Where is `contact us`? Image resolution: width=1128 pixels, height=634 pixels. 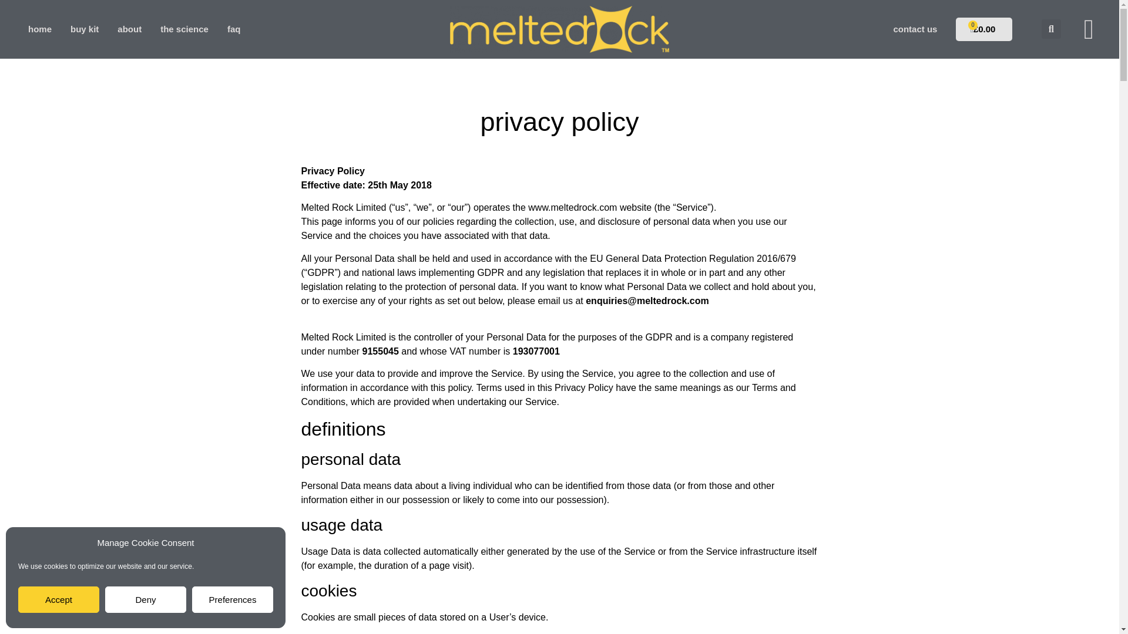
contact us is located at coordinates (232, 600).